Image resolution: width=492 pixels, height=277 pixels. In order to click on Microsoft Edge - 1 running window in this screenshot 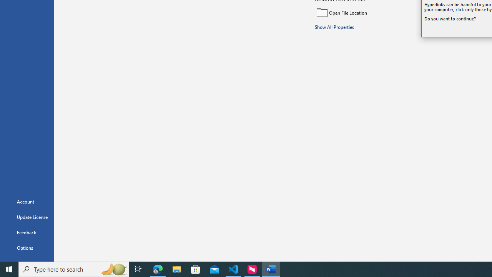, I will do `click(158, 269)`.